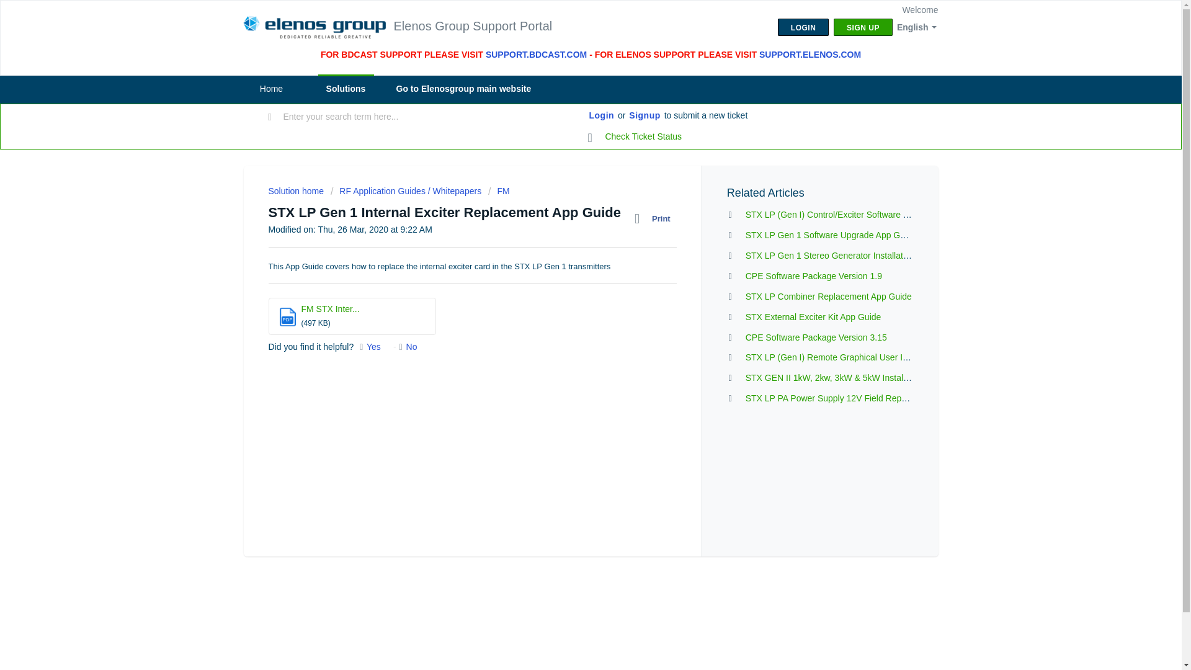 The height and width of the screenshot is (670, 1191). What do you see at coordinates (330, 309) in the screenshot?
I see `FM STX Inter...` at bounding box center [330, 309].